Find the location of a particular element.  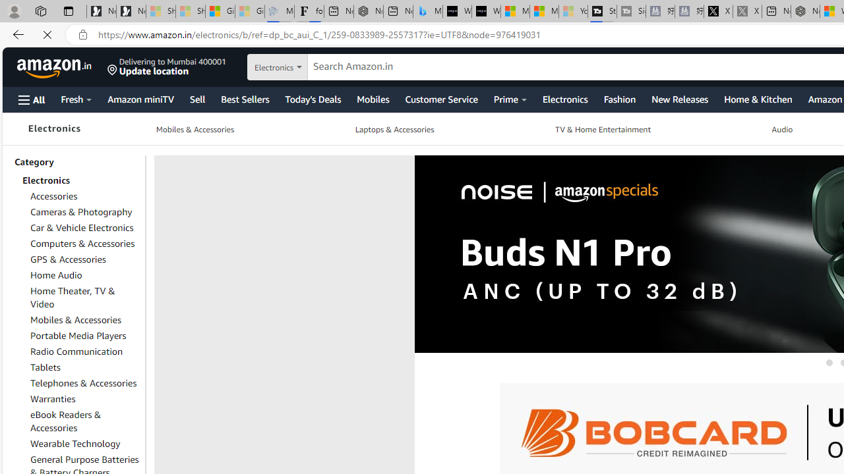

X is located at coordinates (718, 12).